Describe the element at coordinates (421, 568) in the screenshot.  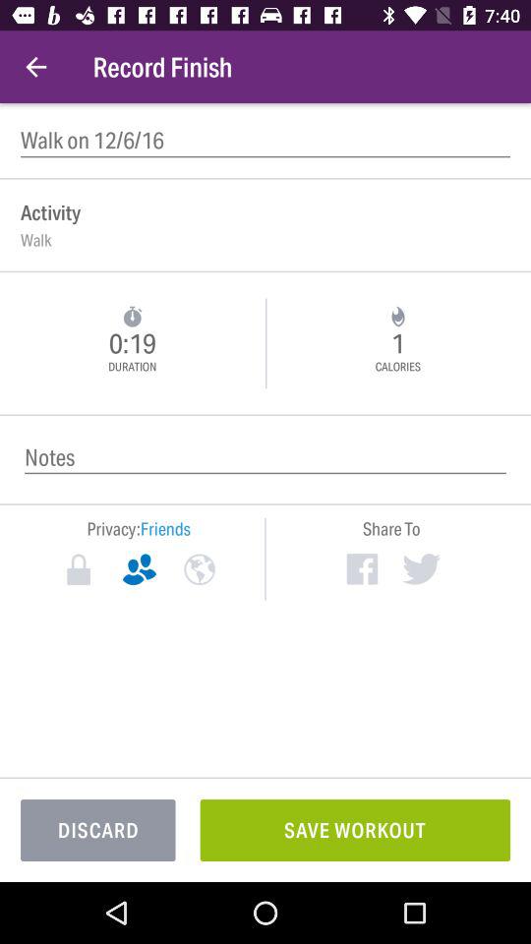
I see `click item below the share to icon` at that location.